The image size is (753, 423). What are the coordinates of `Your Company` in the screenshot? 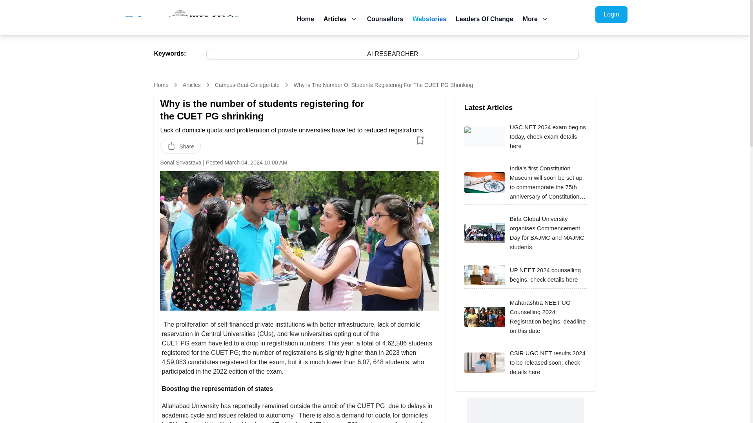 It's located at (181, 19).